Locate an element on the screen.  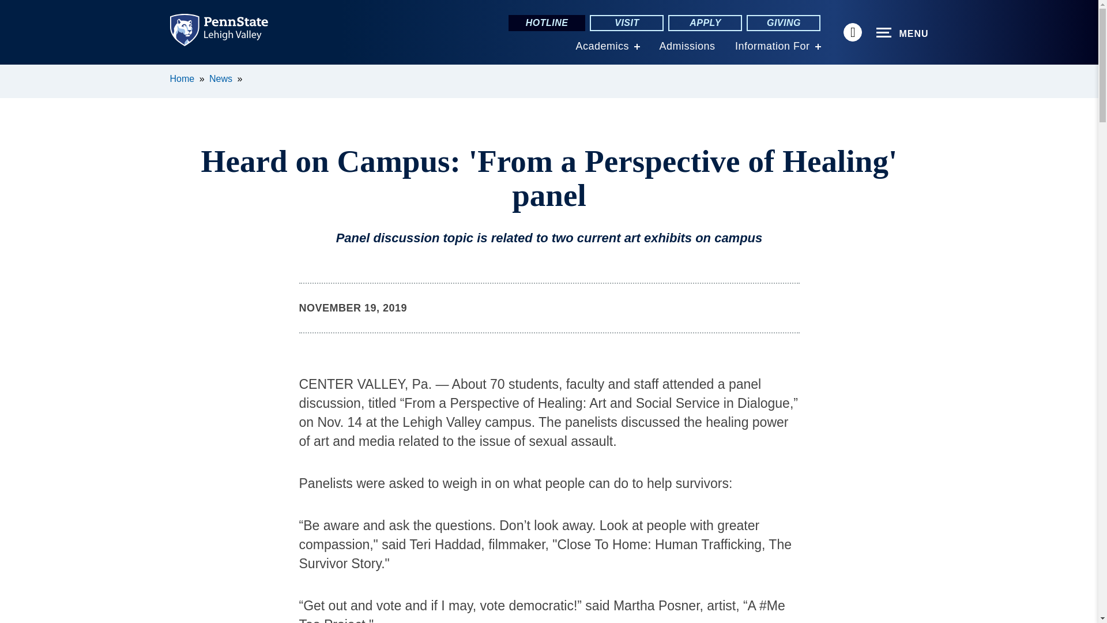
Academics is located at coordinates (602, 46).